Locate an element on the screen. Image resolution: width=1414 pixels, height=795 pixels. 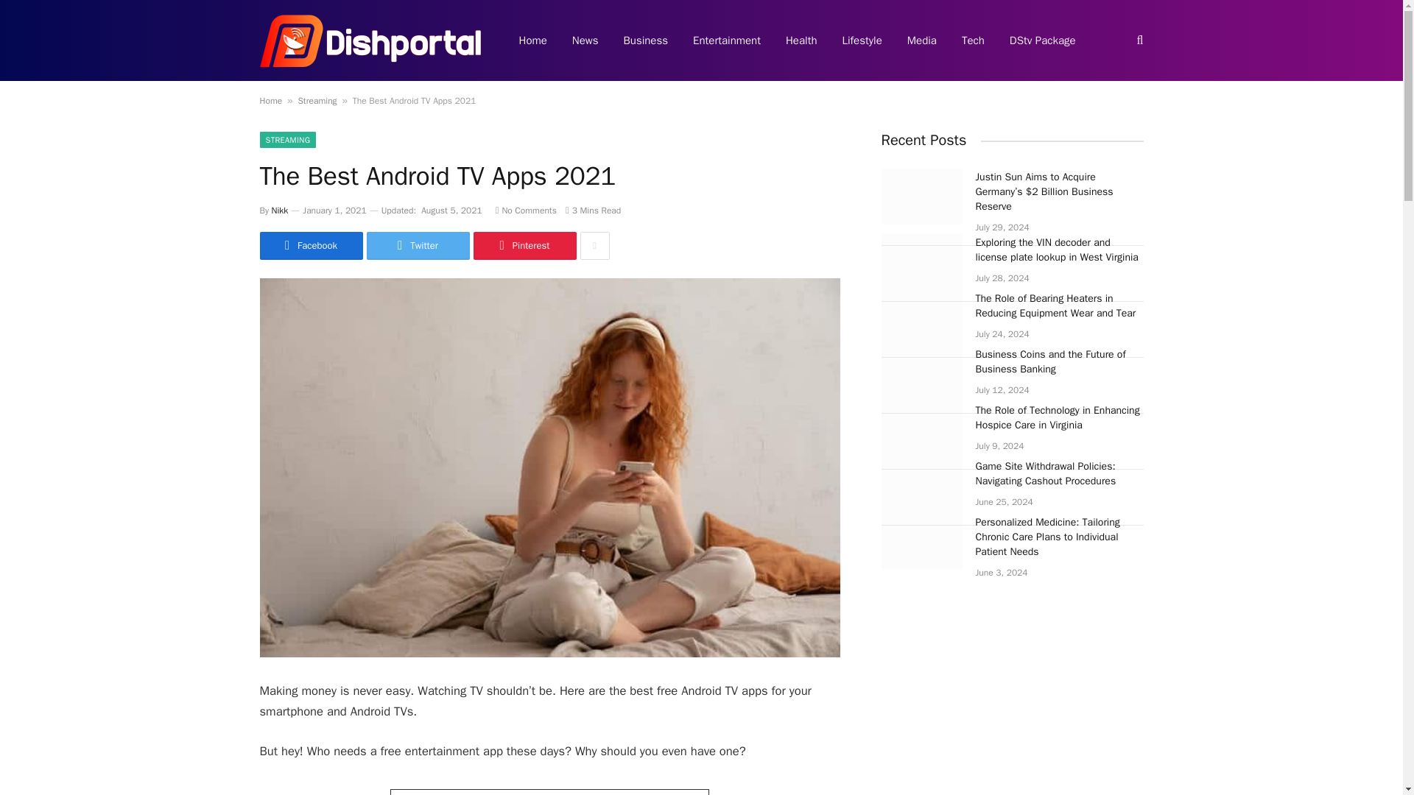
STREAMING is located at coordinates (287, 140).